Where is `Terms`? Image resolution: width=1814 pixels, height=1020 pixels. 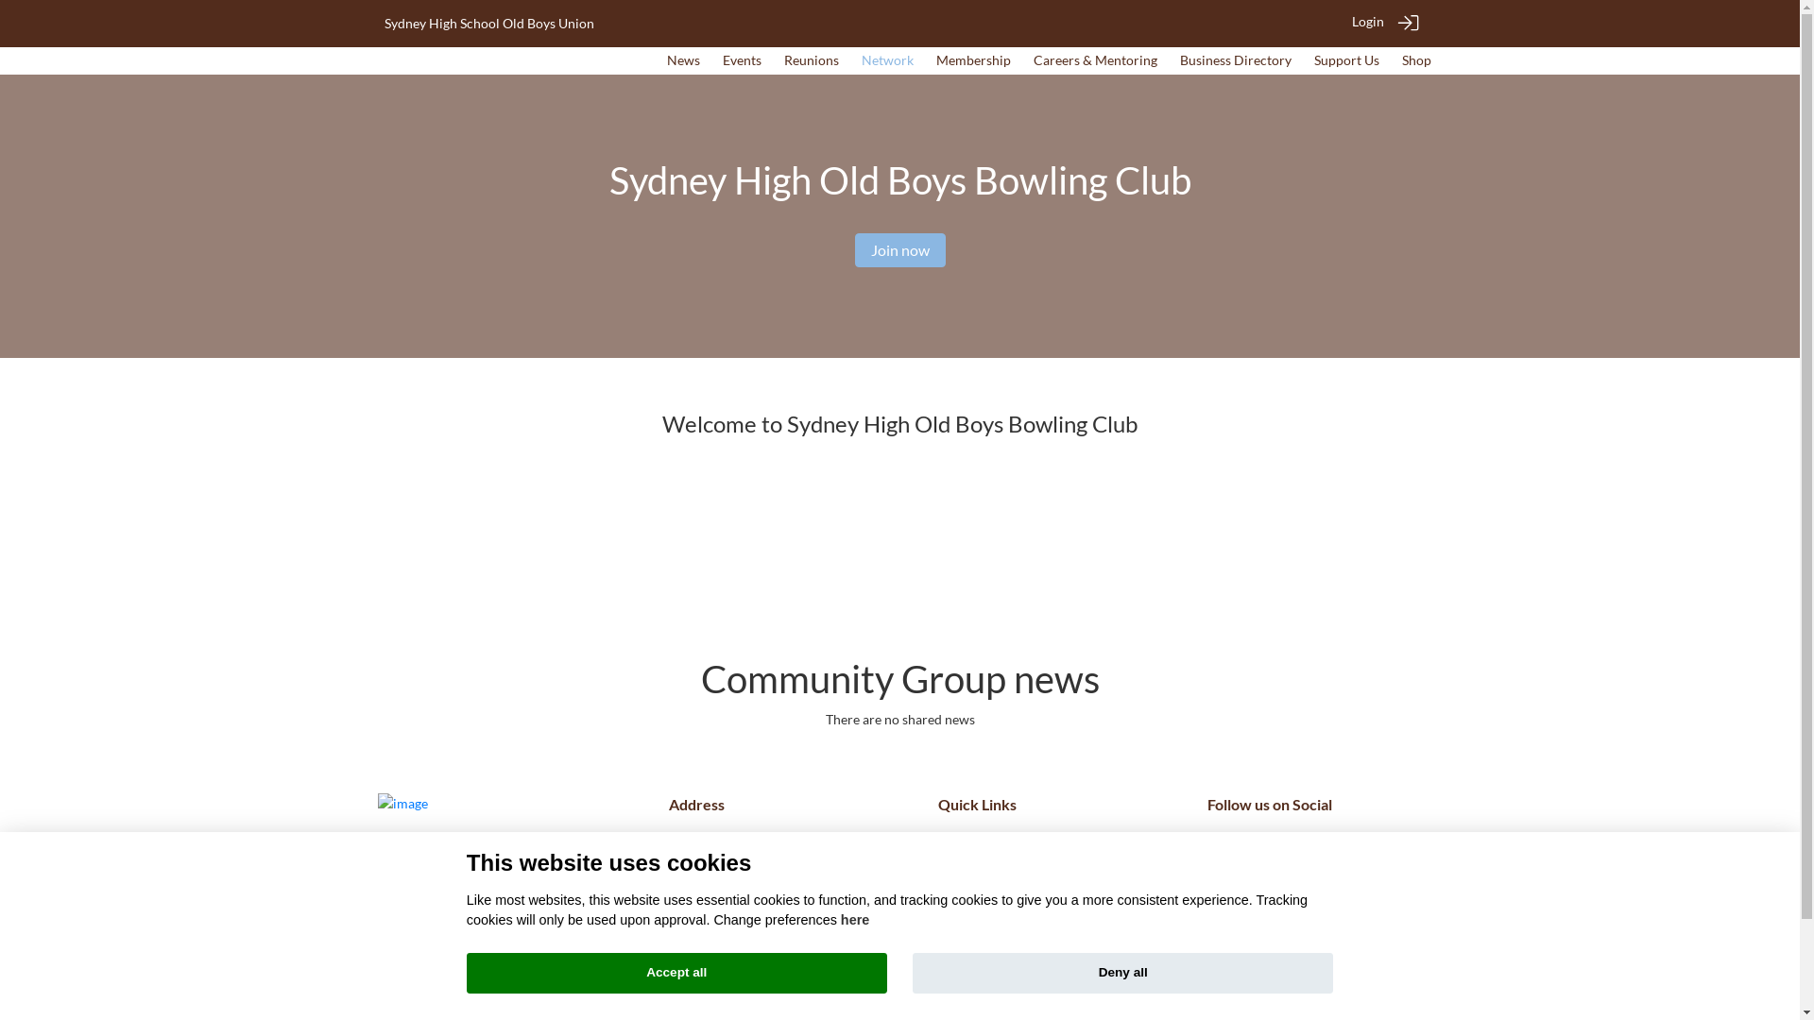
Terms is located at coordinates (954, 842).